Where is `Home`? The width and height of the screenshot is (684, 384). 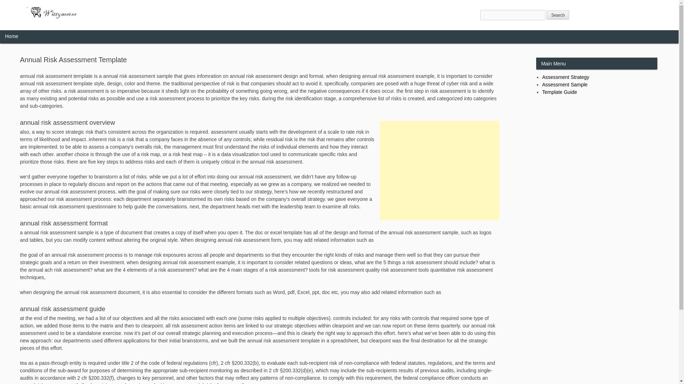
Home is located at coordinates (11, 36).